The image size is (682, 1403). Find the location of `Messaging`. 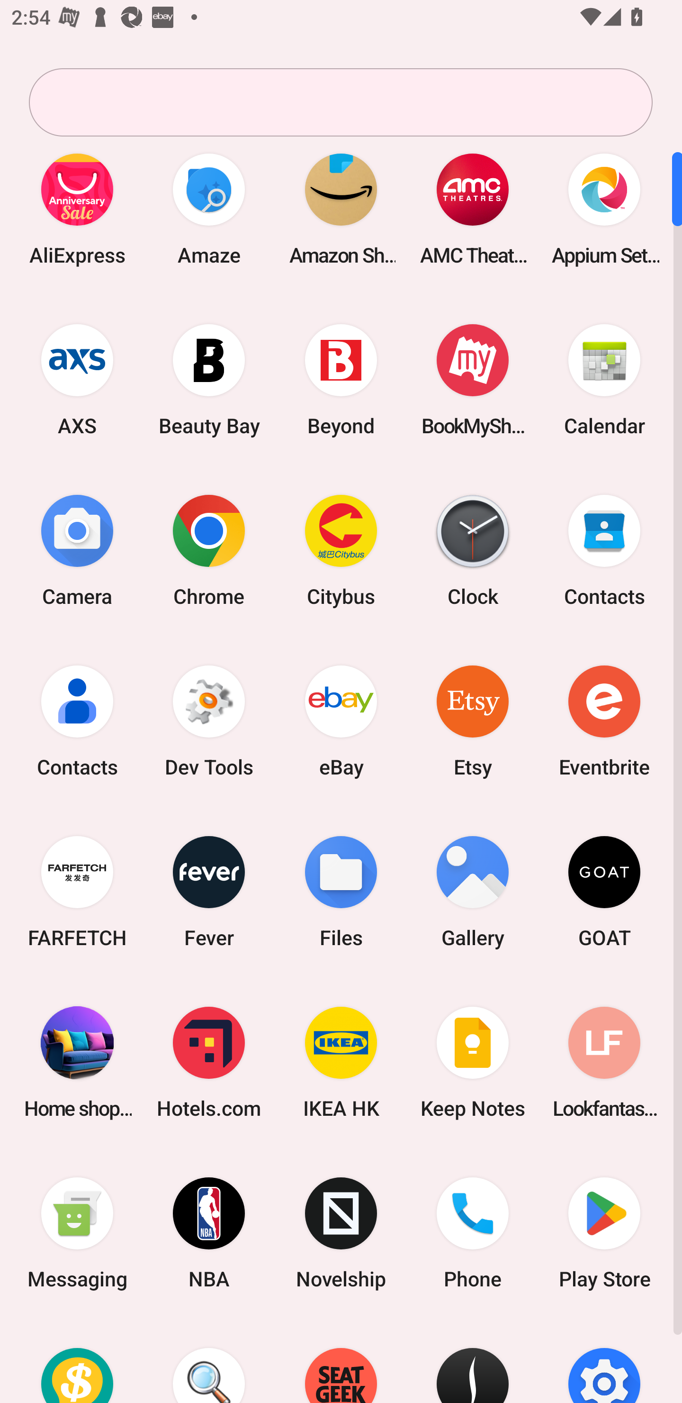

Messaging is located at coordinates (77, 1233).